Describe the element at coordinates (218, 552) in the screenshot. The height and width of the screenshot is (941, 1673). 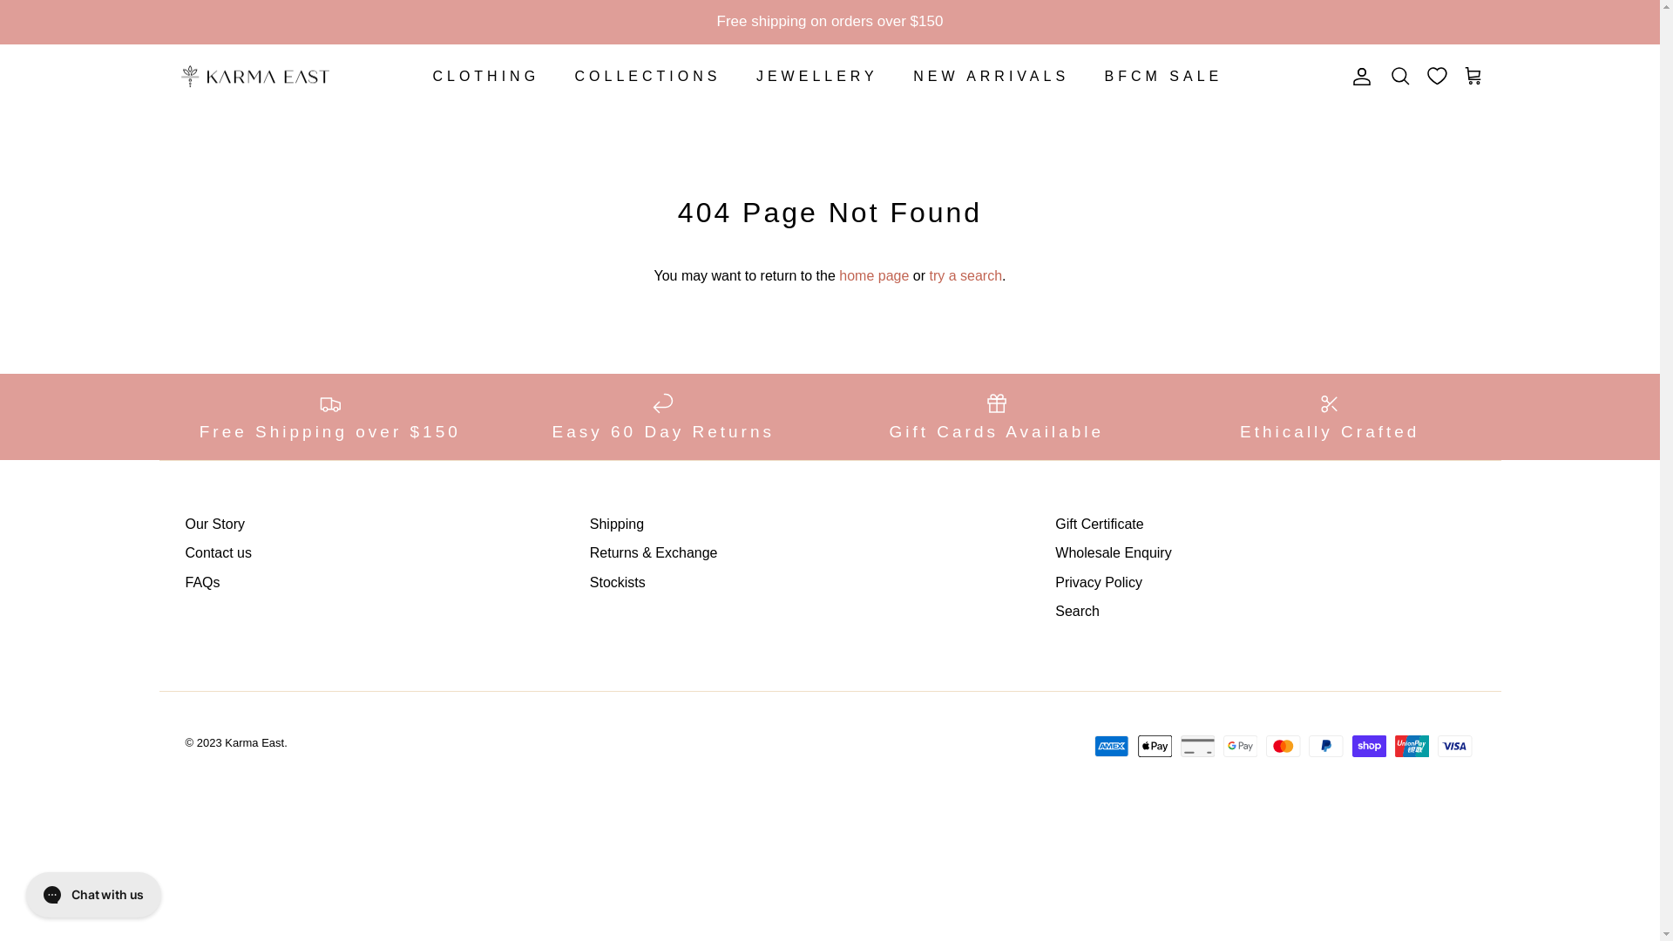
I see `Contact us` at that location.